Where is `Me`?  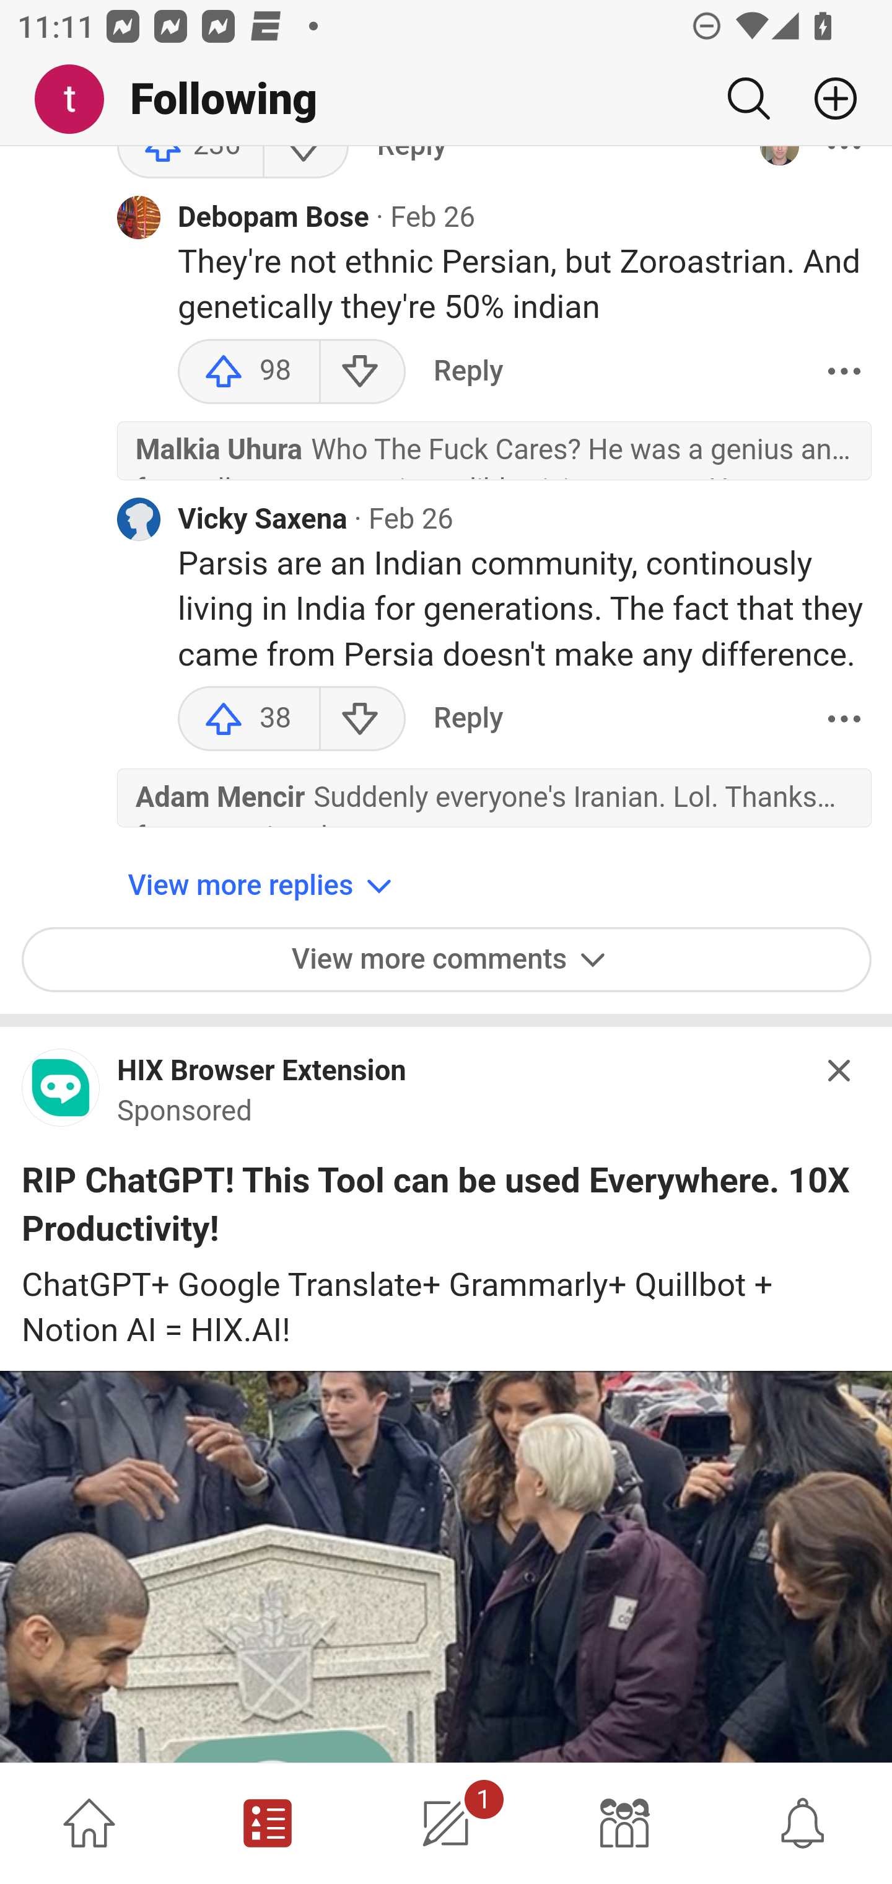 Me is located at coordinates (78, 100).